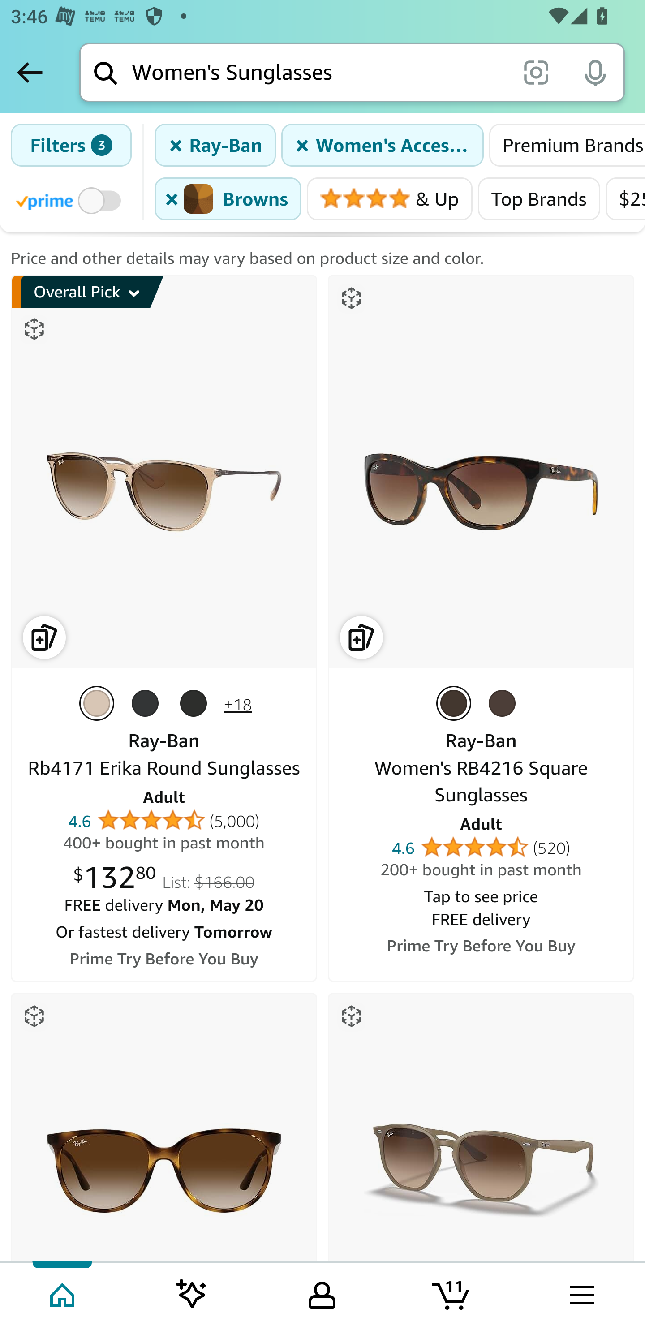  Describe the element at coordinates (457, 703) in the screenshot. I see `Light Havana/Brown Gradient` at that location.